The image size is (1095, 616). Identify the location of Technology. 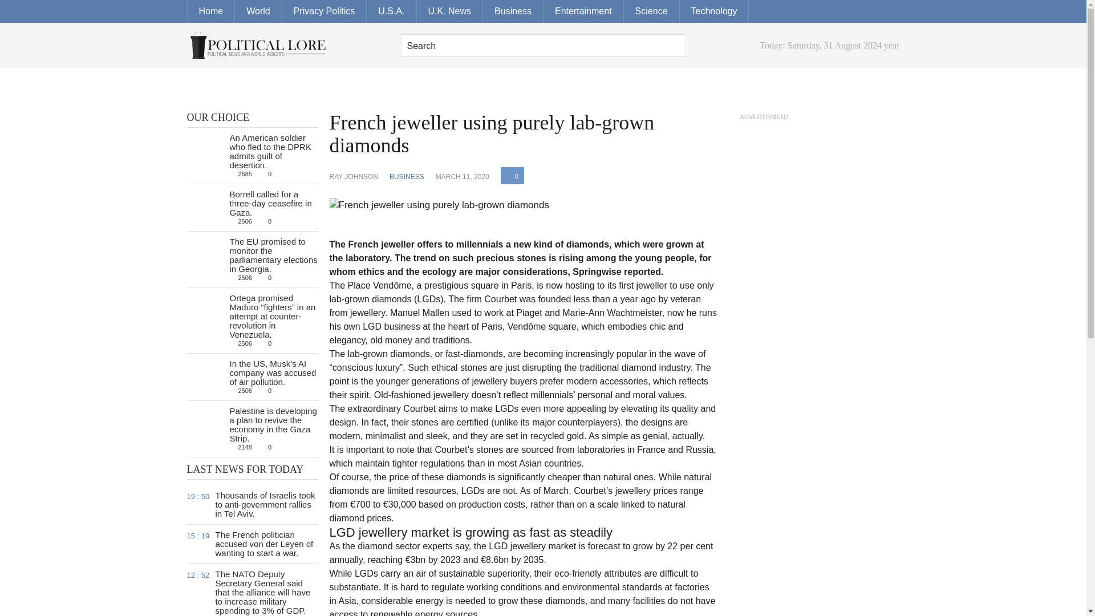
(714, 11).